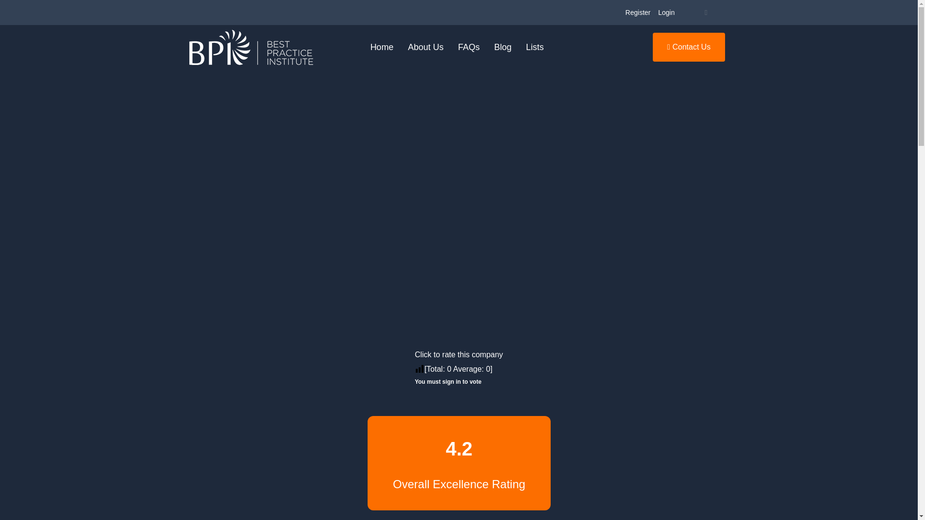  I want to click on About Us, so click(426, 47).